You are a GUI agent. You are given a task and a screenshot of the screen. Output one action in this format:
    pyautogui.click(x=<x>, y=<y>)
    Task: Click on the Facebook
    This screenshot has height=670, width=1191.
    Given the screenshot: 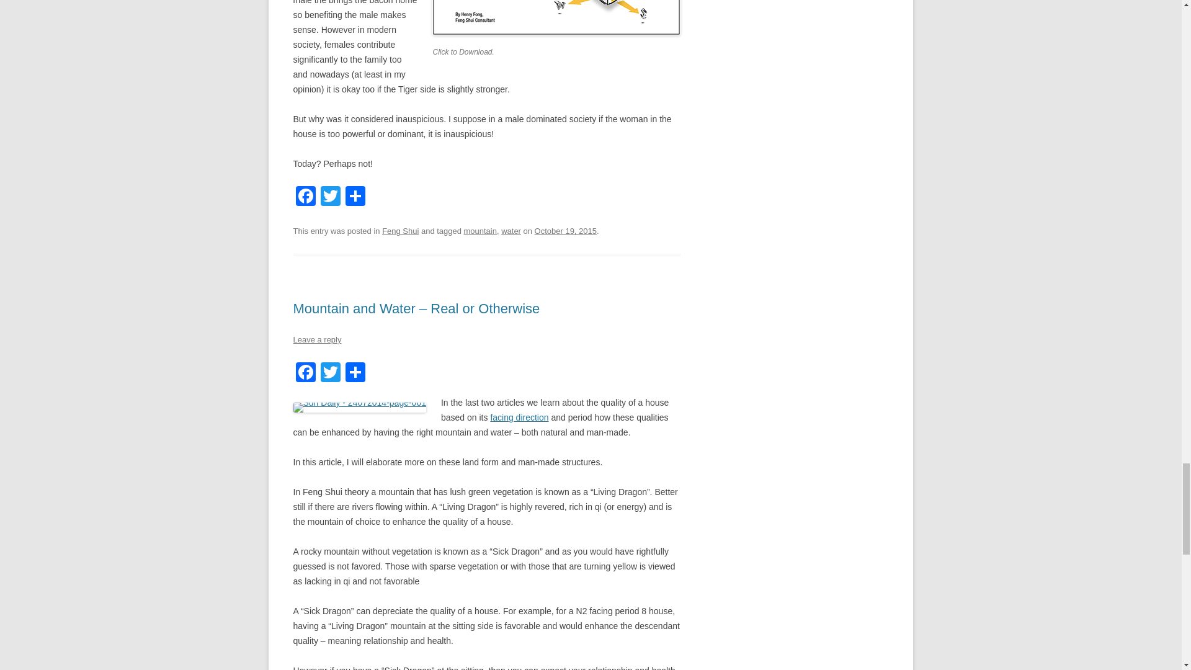 What is the action you would take?
    pyautogui.click(x=305, y=373)
    